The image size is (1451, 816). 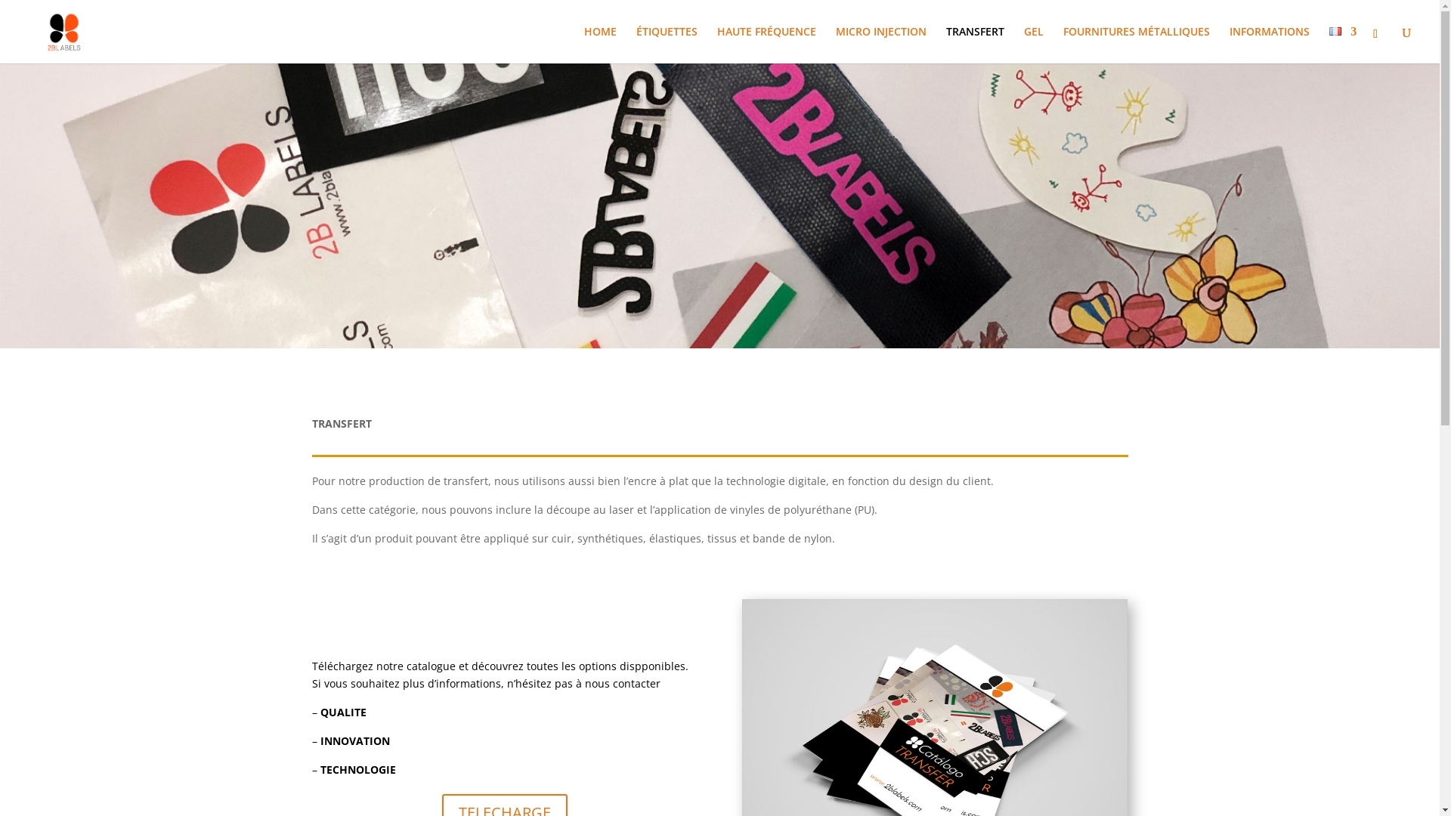 What do you see at coordinates (975, 45) in the screenshot?
I see `TRANSFERT` at bounding box center [975, 45].